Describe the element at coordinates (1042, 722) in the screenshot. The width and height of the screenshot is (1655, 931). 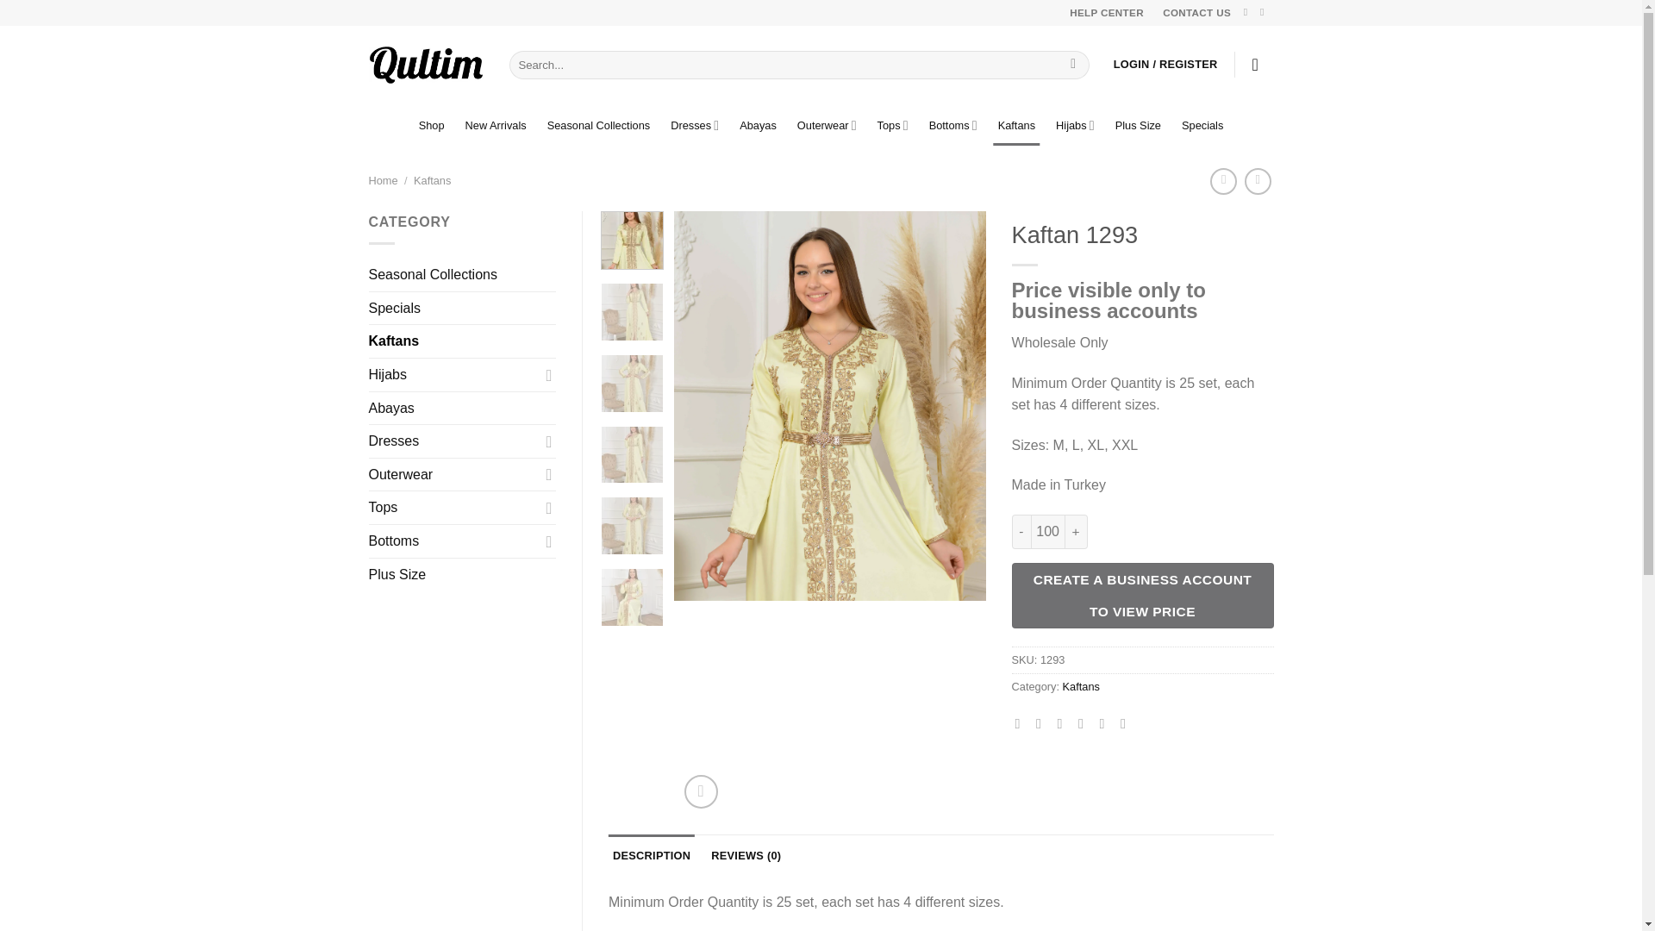
I see `Share on Twitter` at that location.